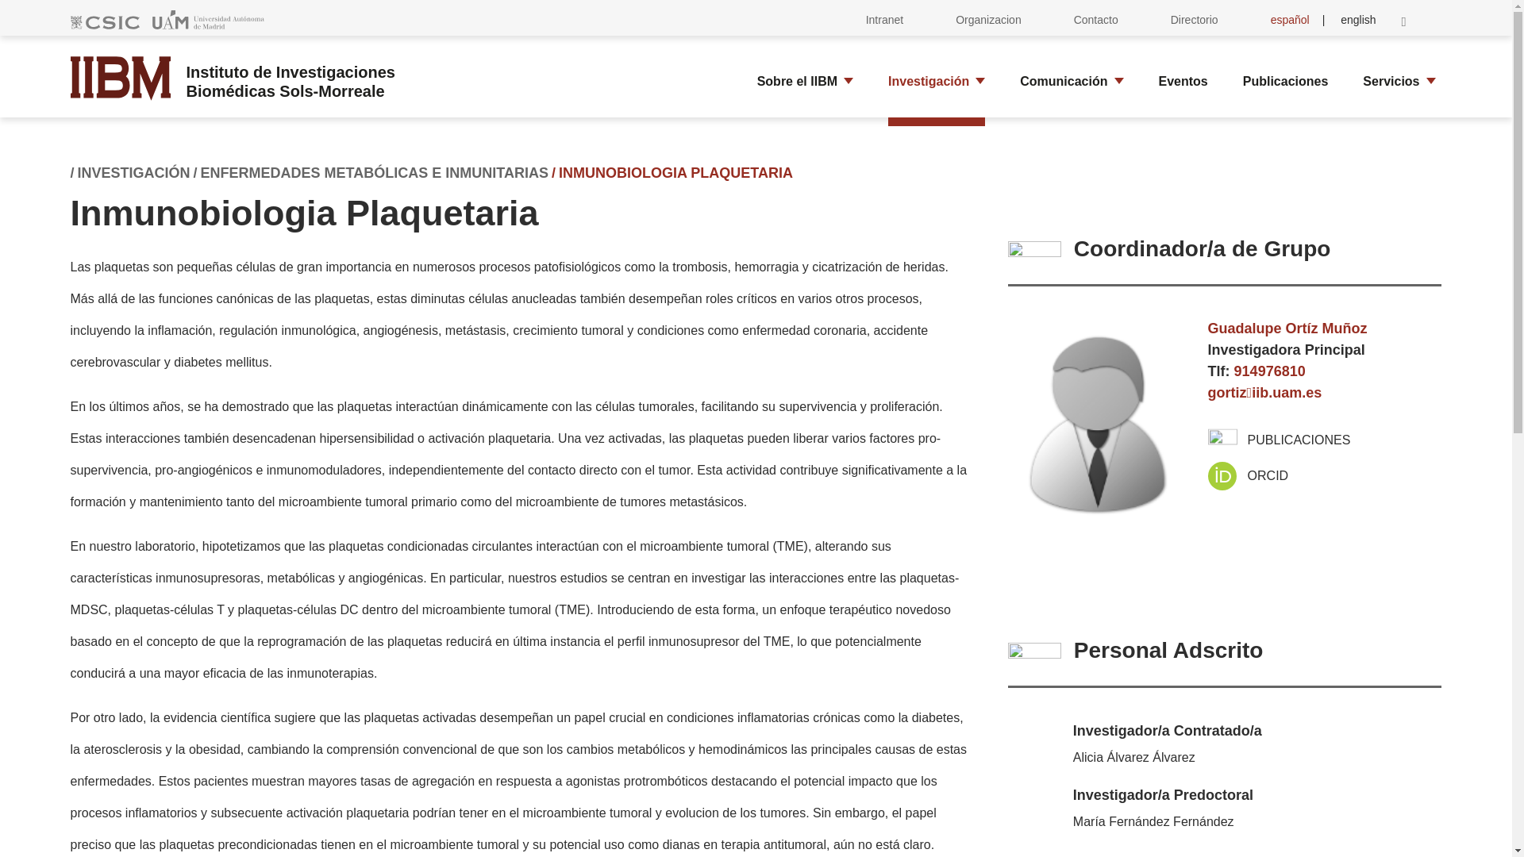  What do you see at coordinates (1387, 82) in the screenshot?
I see `Servicios` at bounding box center [1387, 82].